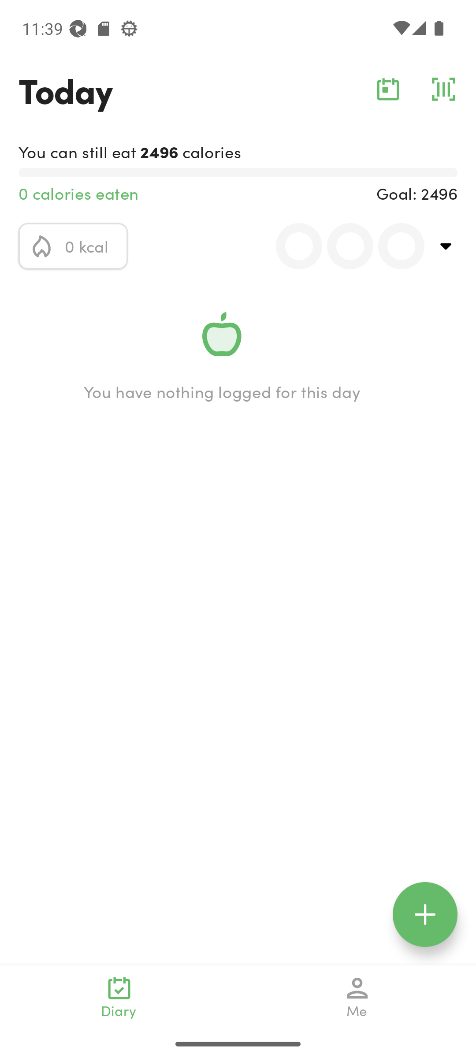 This screenshot has height=1058, width=476. What do you see at coordinates (342, 246) in the screenshot?
I see `0.0 0.0 0.0` at bounding box center [342, 246].